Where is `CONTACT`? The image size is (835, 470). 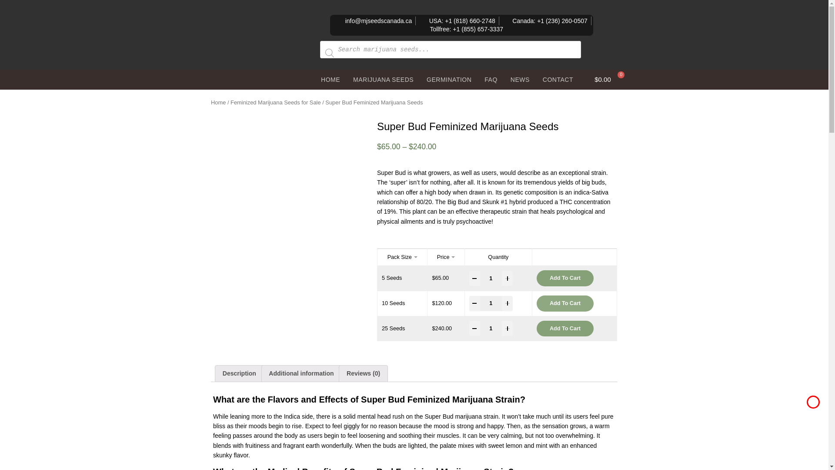 CONTACT is located at coordinates (558, 79).